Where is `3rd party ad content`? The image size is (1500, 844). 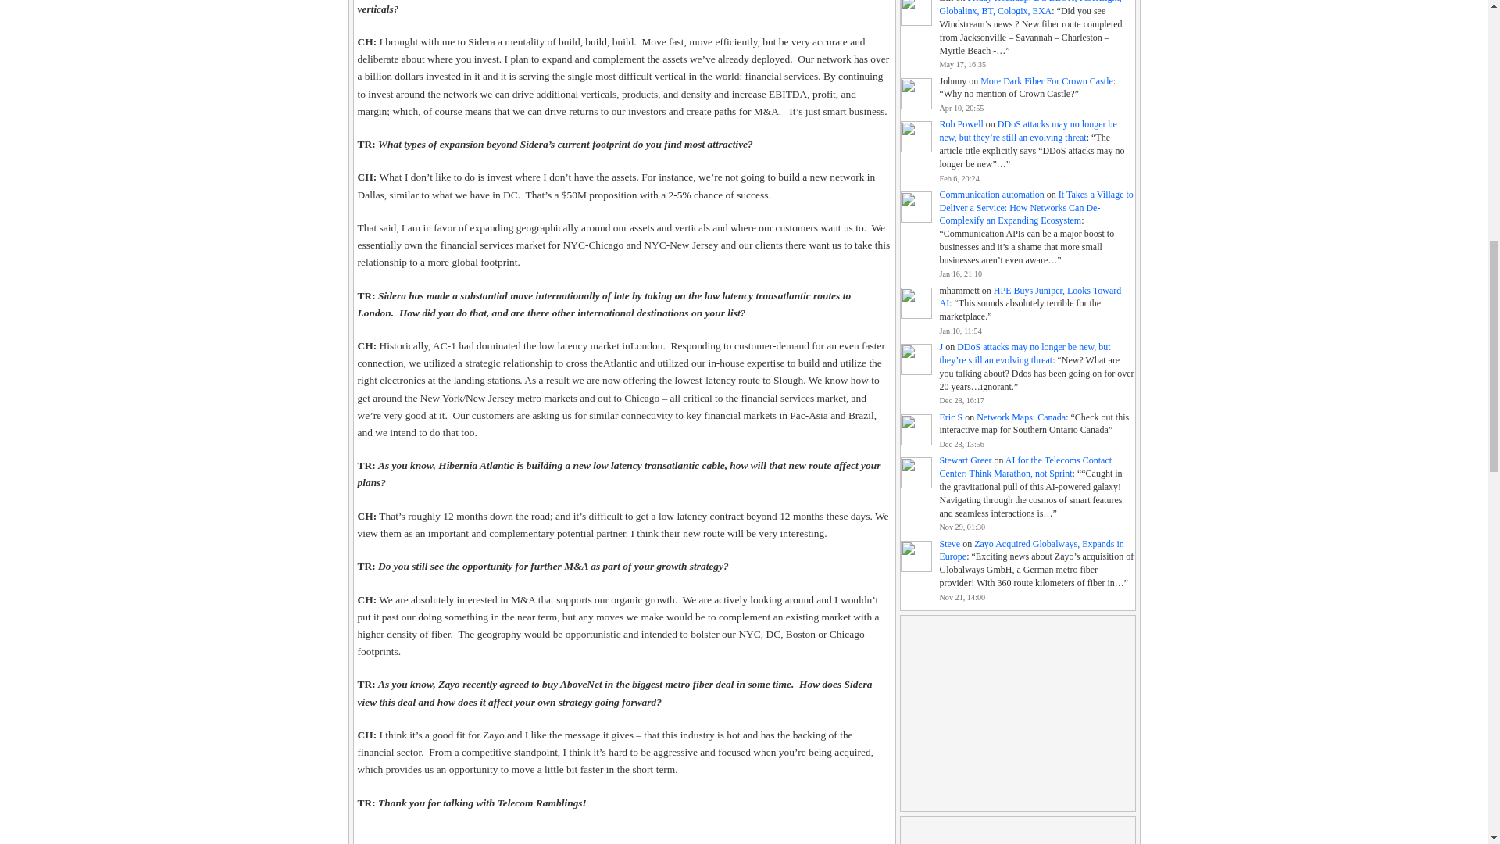
3rd party ad content is located at coordinates (1017, 713).